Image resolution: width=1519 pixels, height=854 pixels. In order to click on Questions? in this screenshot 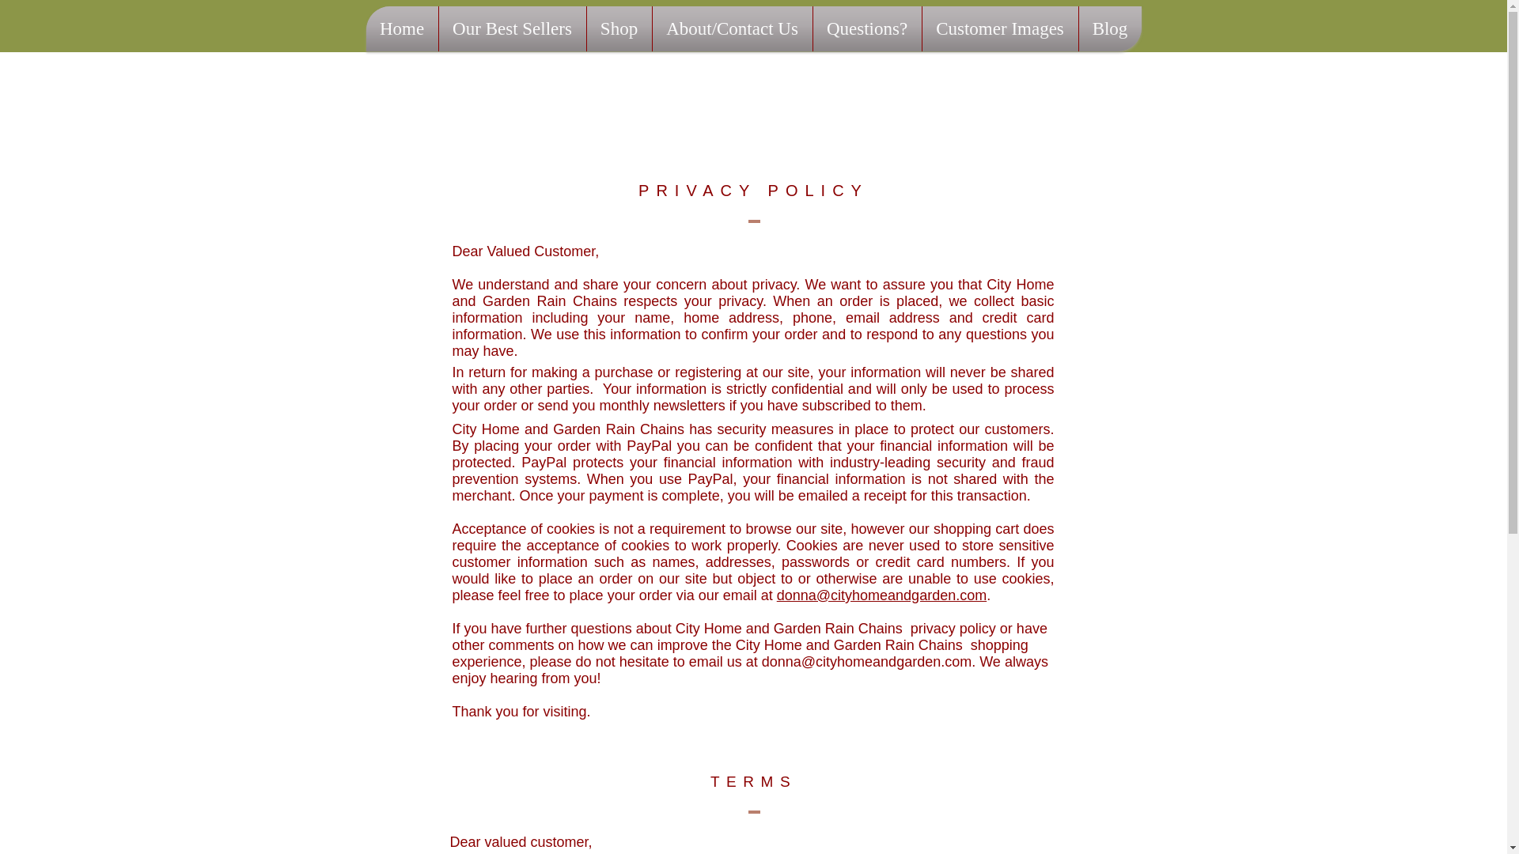, I will do `click(867, 28)`.